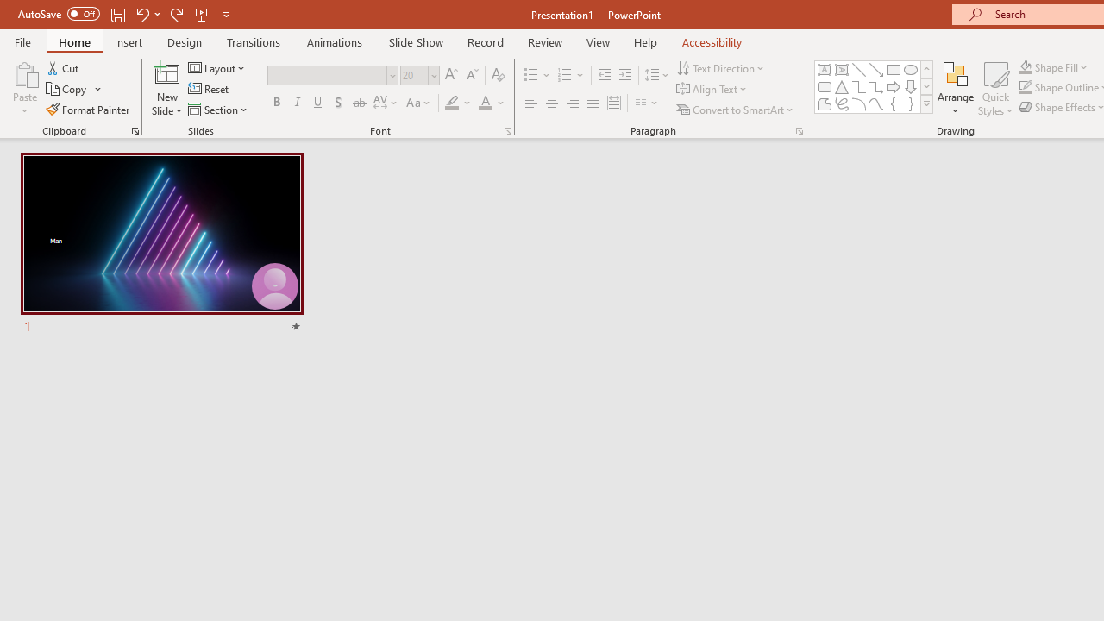  Describe the element at coordinates (894, 86) in the screenshot. I see `Arrow: Right` at that location.